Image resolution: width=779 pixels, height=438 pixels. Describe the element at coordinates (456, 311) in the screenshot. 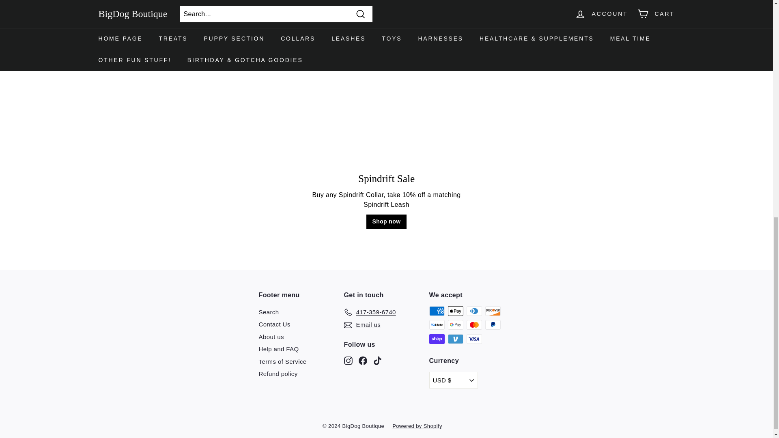

I see `Apple Pay` at that location.